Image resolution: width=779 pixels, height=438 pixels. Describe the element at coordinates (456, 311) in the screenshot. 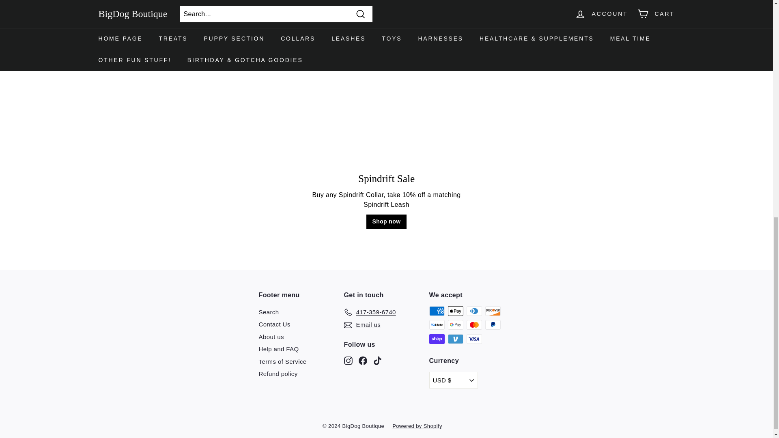

I see `Apple Pay` at that location.